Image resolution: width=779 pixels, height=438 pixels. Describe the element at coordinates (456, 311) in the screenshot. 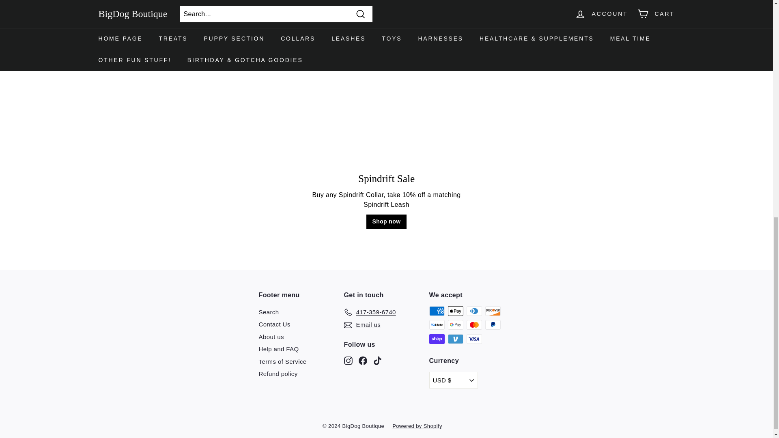

I see `Apple Pay` at that location.